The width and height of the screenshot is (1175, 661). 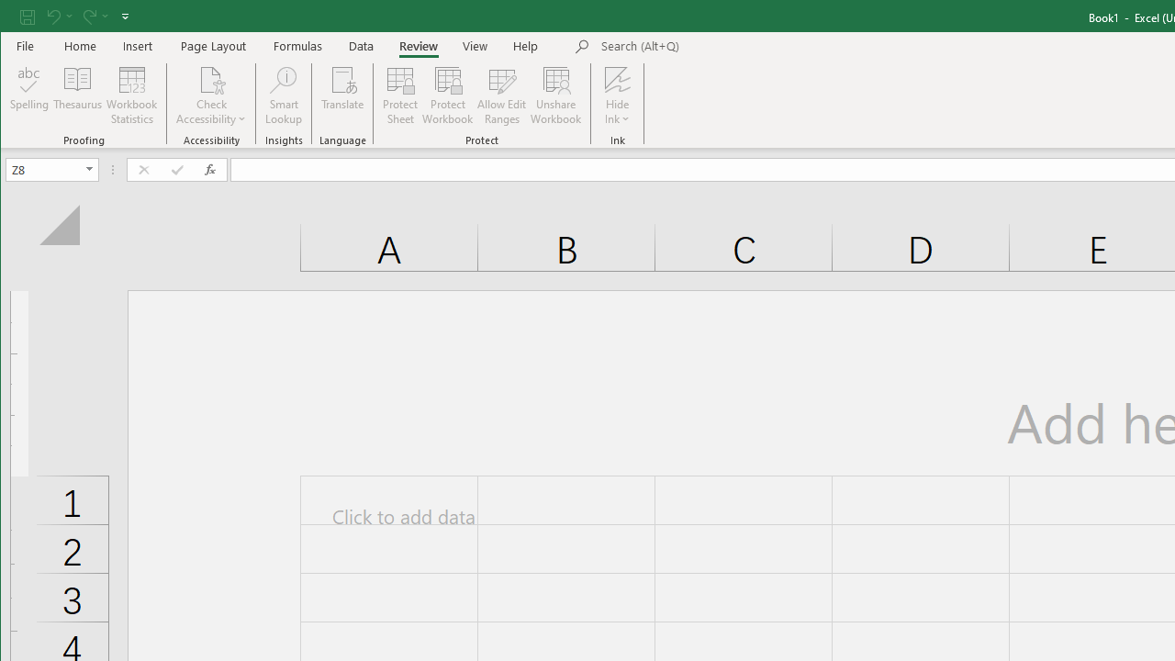 I want to click on Help, so click(x=526, y=46).